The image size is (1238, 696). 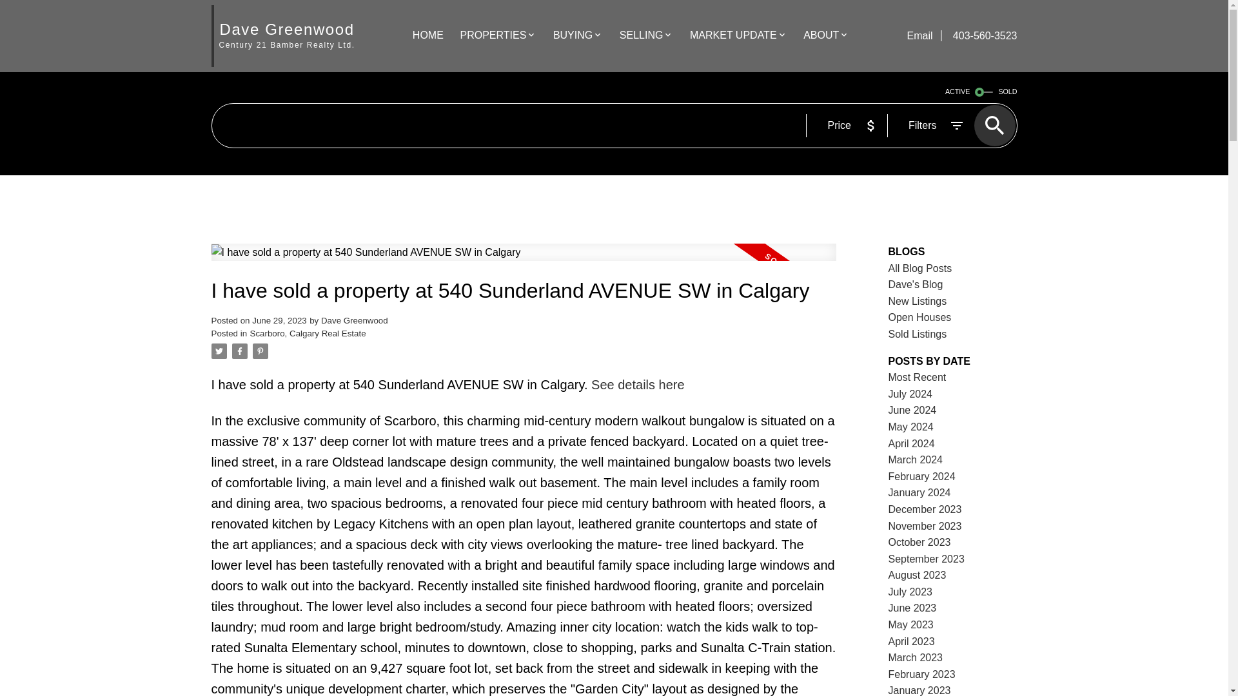 What do you see at coordinates (493, 36) in the screenshot?
I see `PROPERTIES` at bounding box center [493, 36].